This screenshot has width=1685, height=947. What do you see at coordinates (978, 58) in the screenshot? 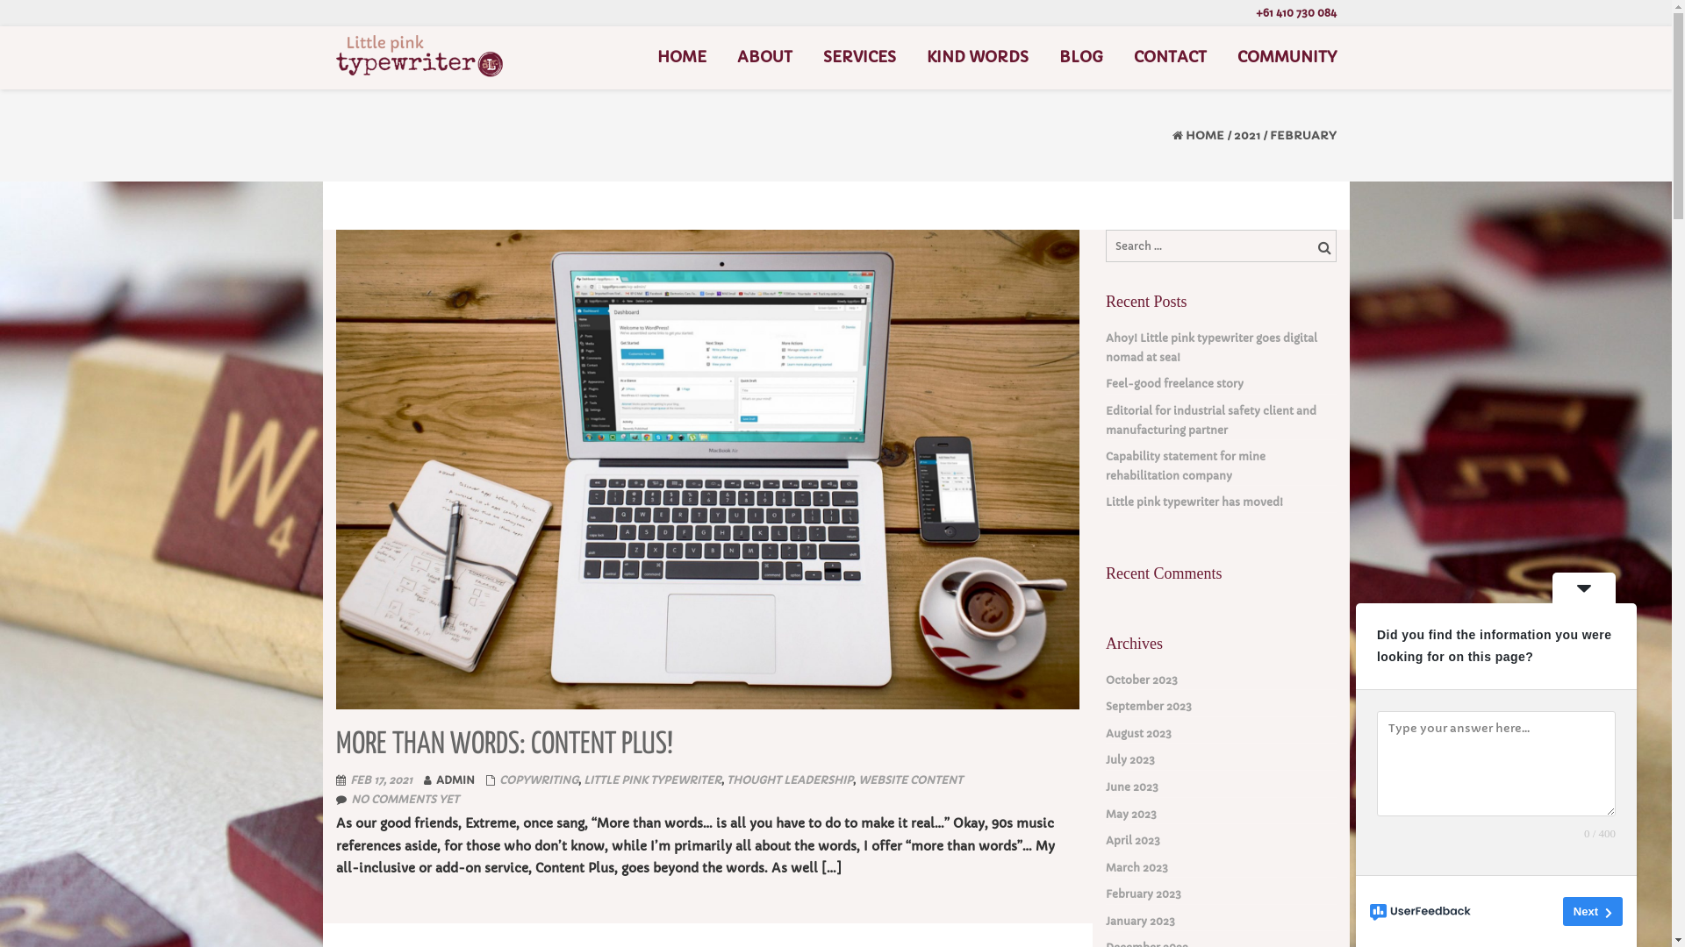
I see `KIND WORDS` at bounding box center [978, 58].